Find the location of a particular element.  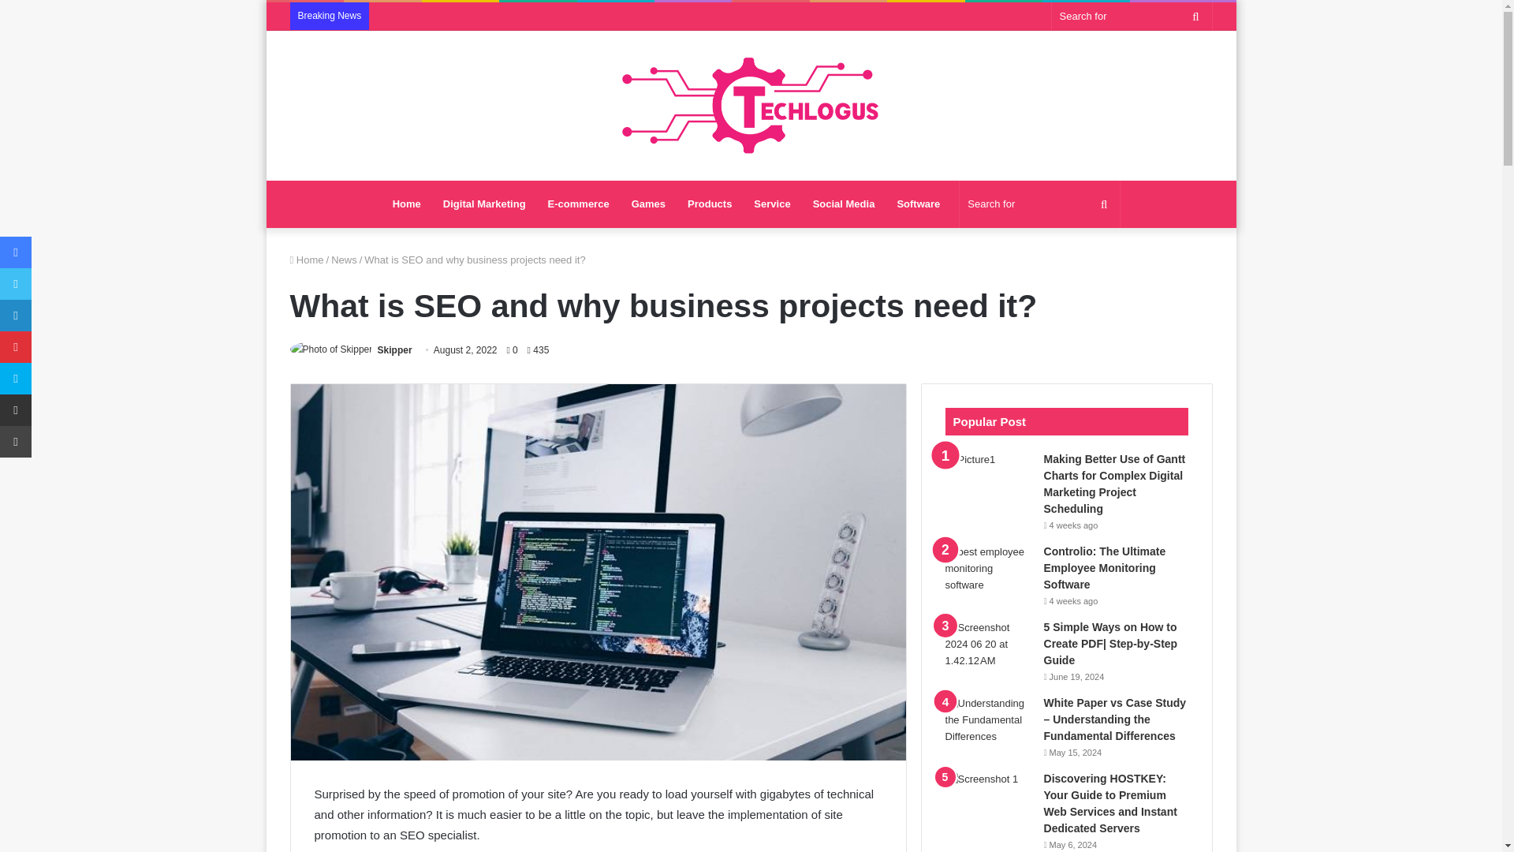

Search for is located at coordinates (1195, 16).